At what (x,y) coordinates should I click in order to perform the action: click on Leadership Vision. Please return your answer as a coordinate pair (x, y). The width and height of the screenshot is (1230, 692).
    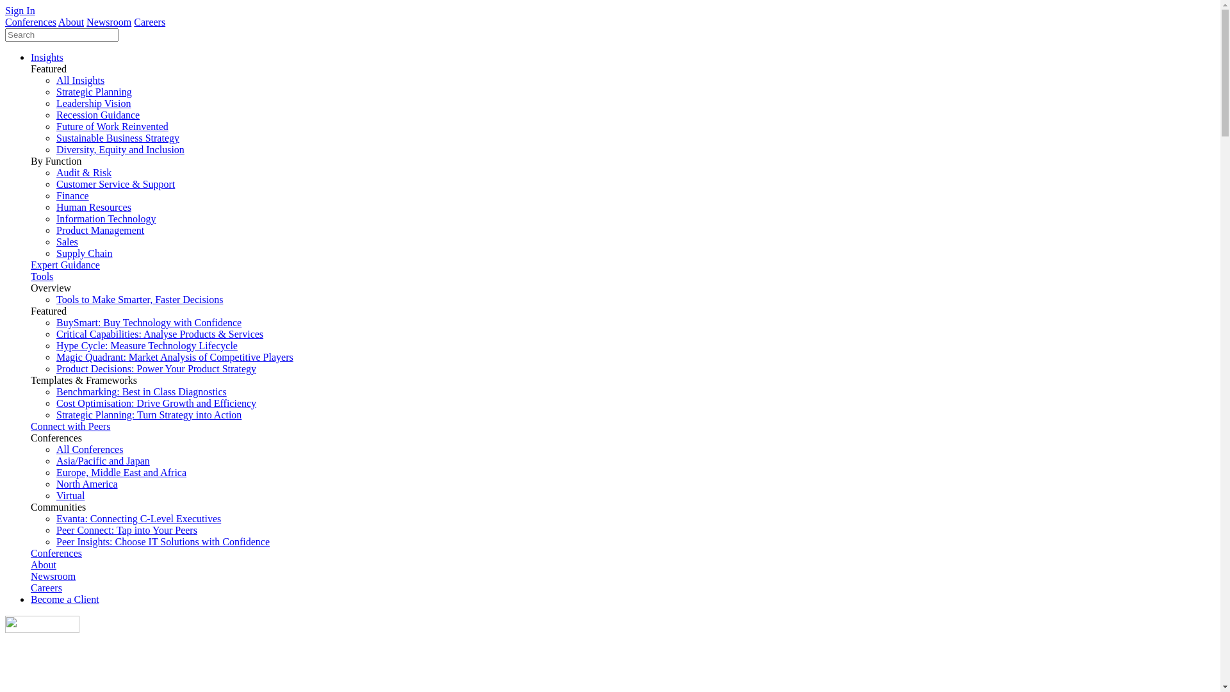
    Looking at the image, I should click on (94, 104).